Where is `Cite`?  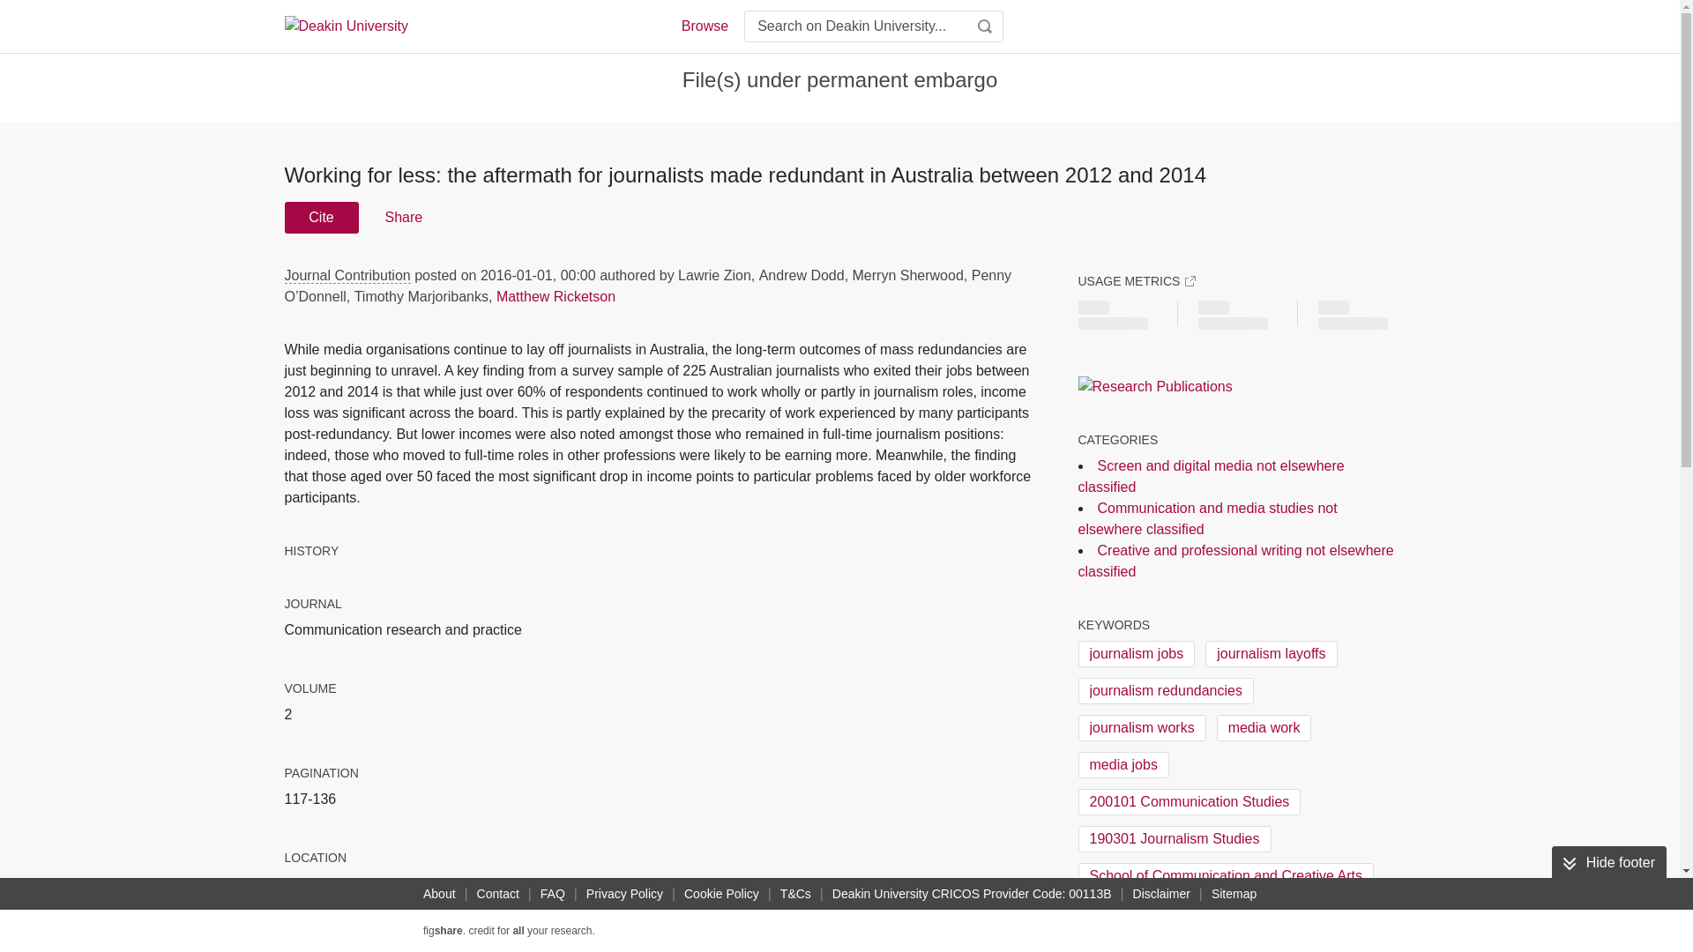 Cite is located at coordinates (321, 217).